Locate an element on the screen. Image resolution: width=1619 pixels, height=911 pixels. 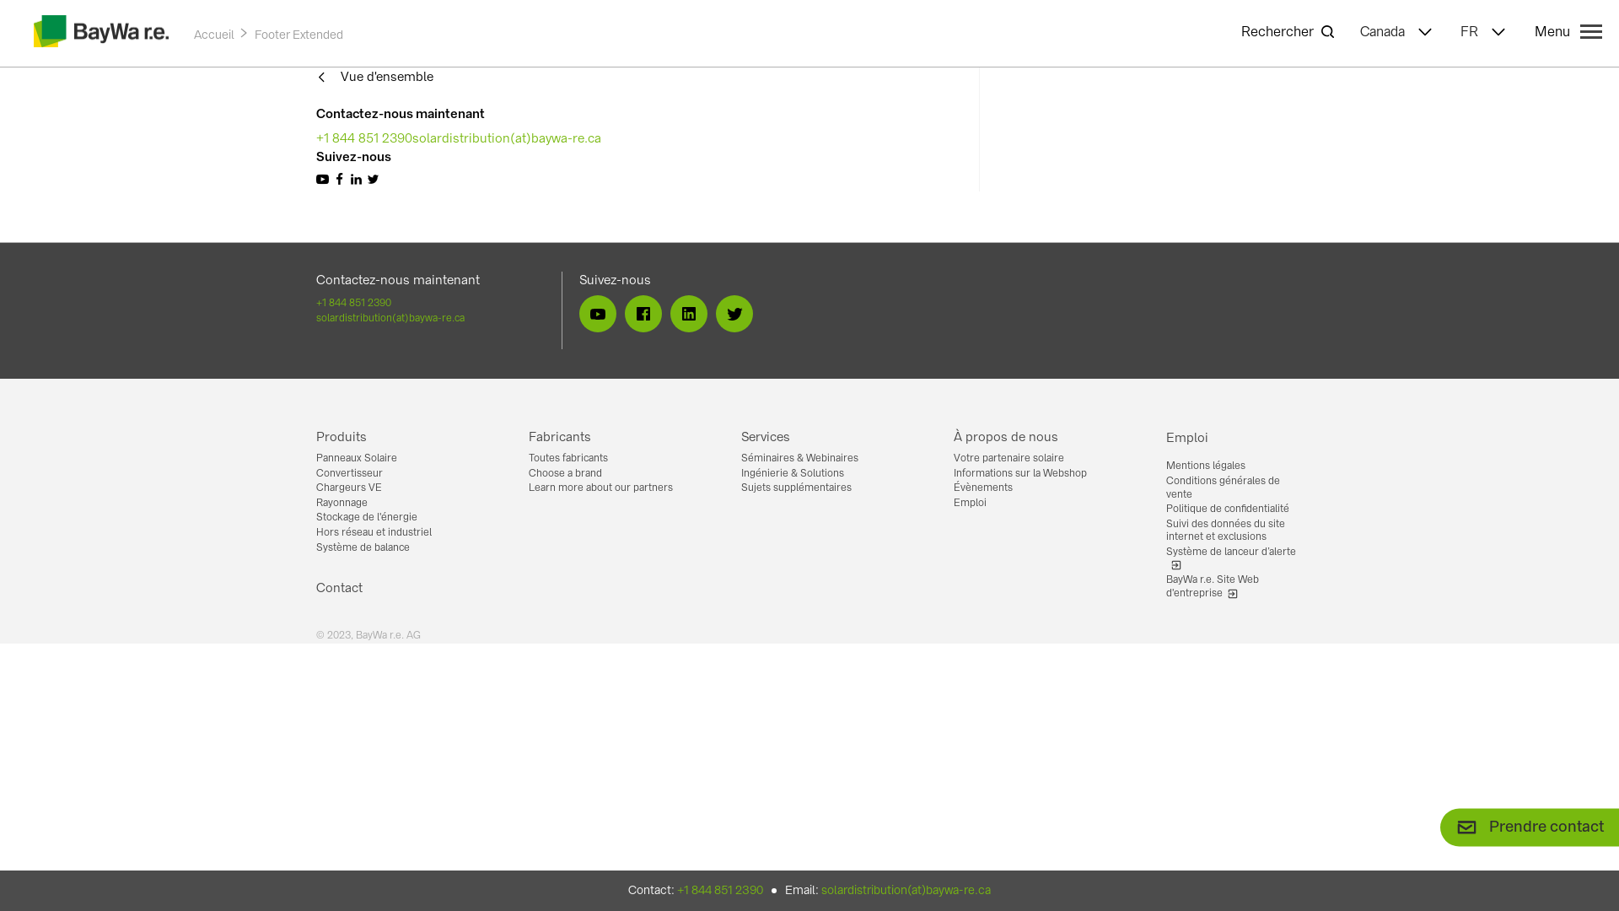
Vue d'ensemble is located at coordinates (374, 78).